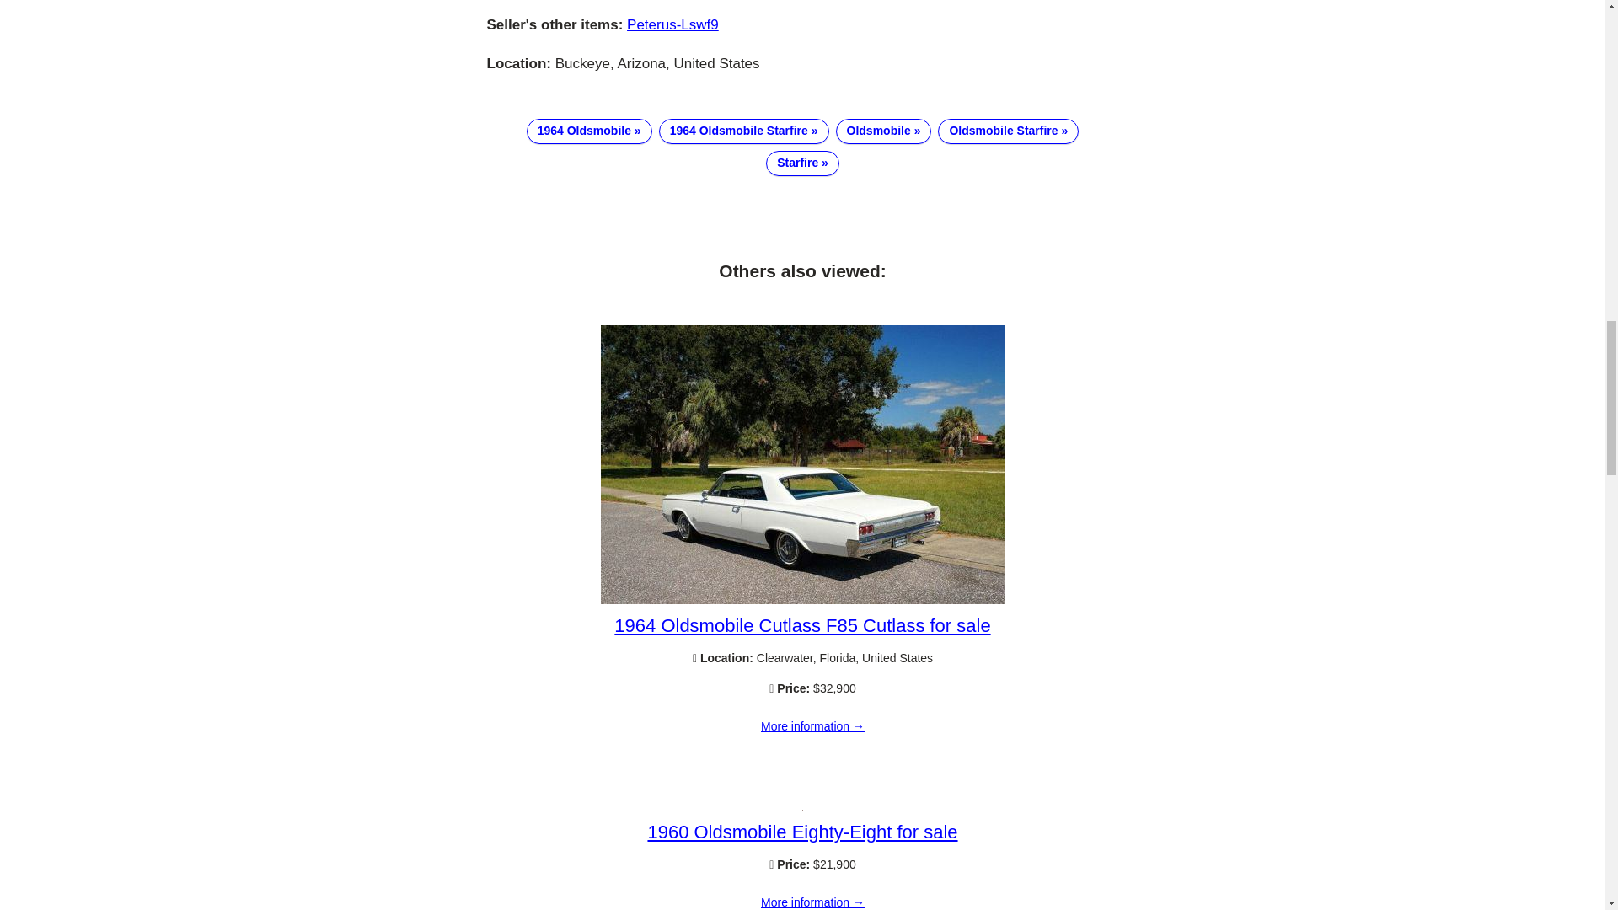 The image size is (1618, 910). Describe the element at coordinates (802, 832) in the screenshot. I see `1960 Oldsmobile Eighty-Eight for sale` at that location.